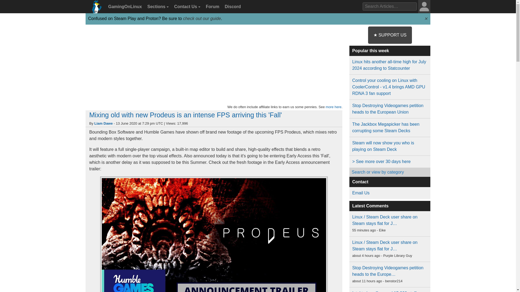 This screenshot has height=292, width=520. Describe the element at coordinates (124, 7) in the screenshot. I see `GamingOnLinux` at that location.